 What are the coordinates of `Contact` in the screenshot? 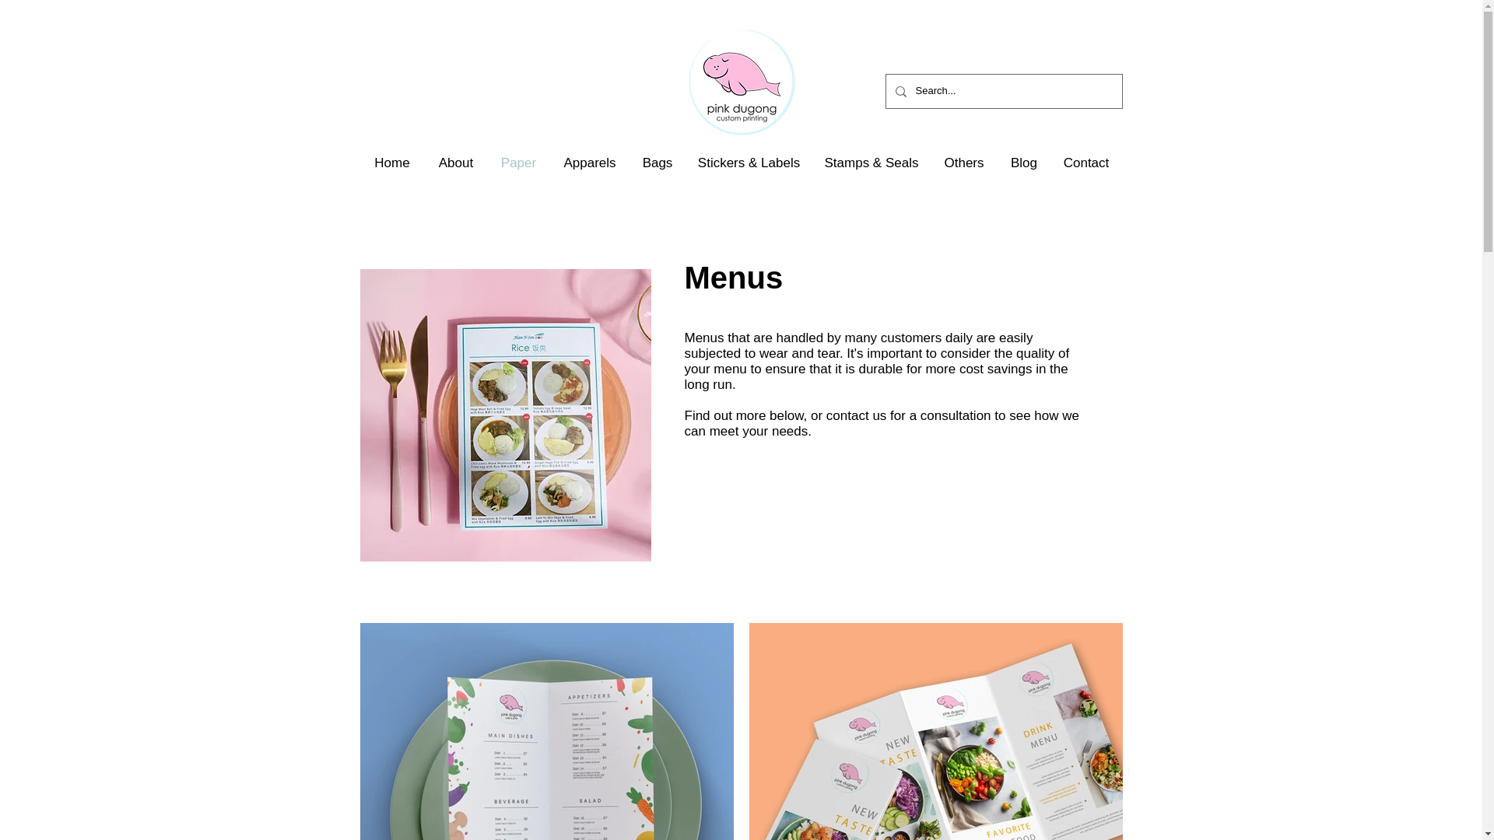 It's located at (1086, 163).